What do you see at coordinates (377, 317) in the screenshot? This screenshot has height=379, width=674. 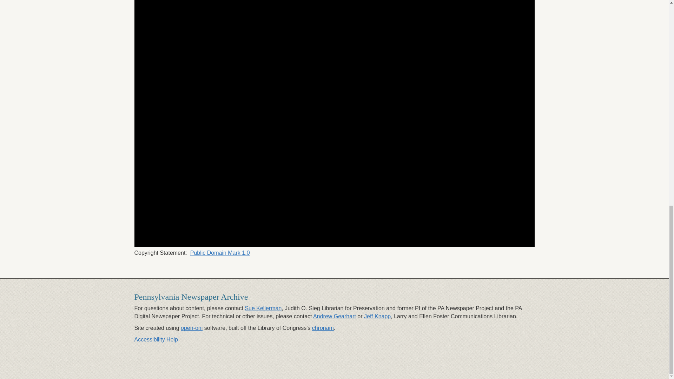 I see `Jeff Knapp` at bounding box center [377, 317].